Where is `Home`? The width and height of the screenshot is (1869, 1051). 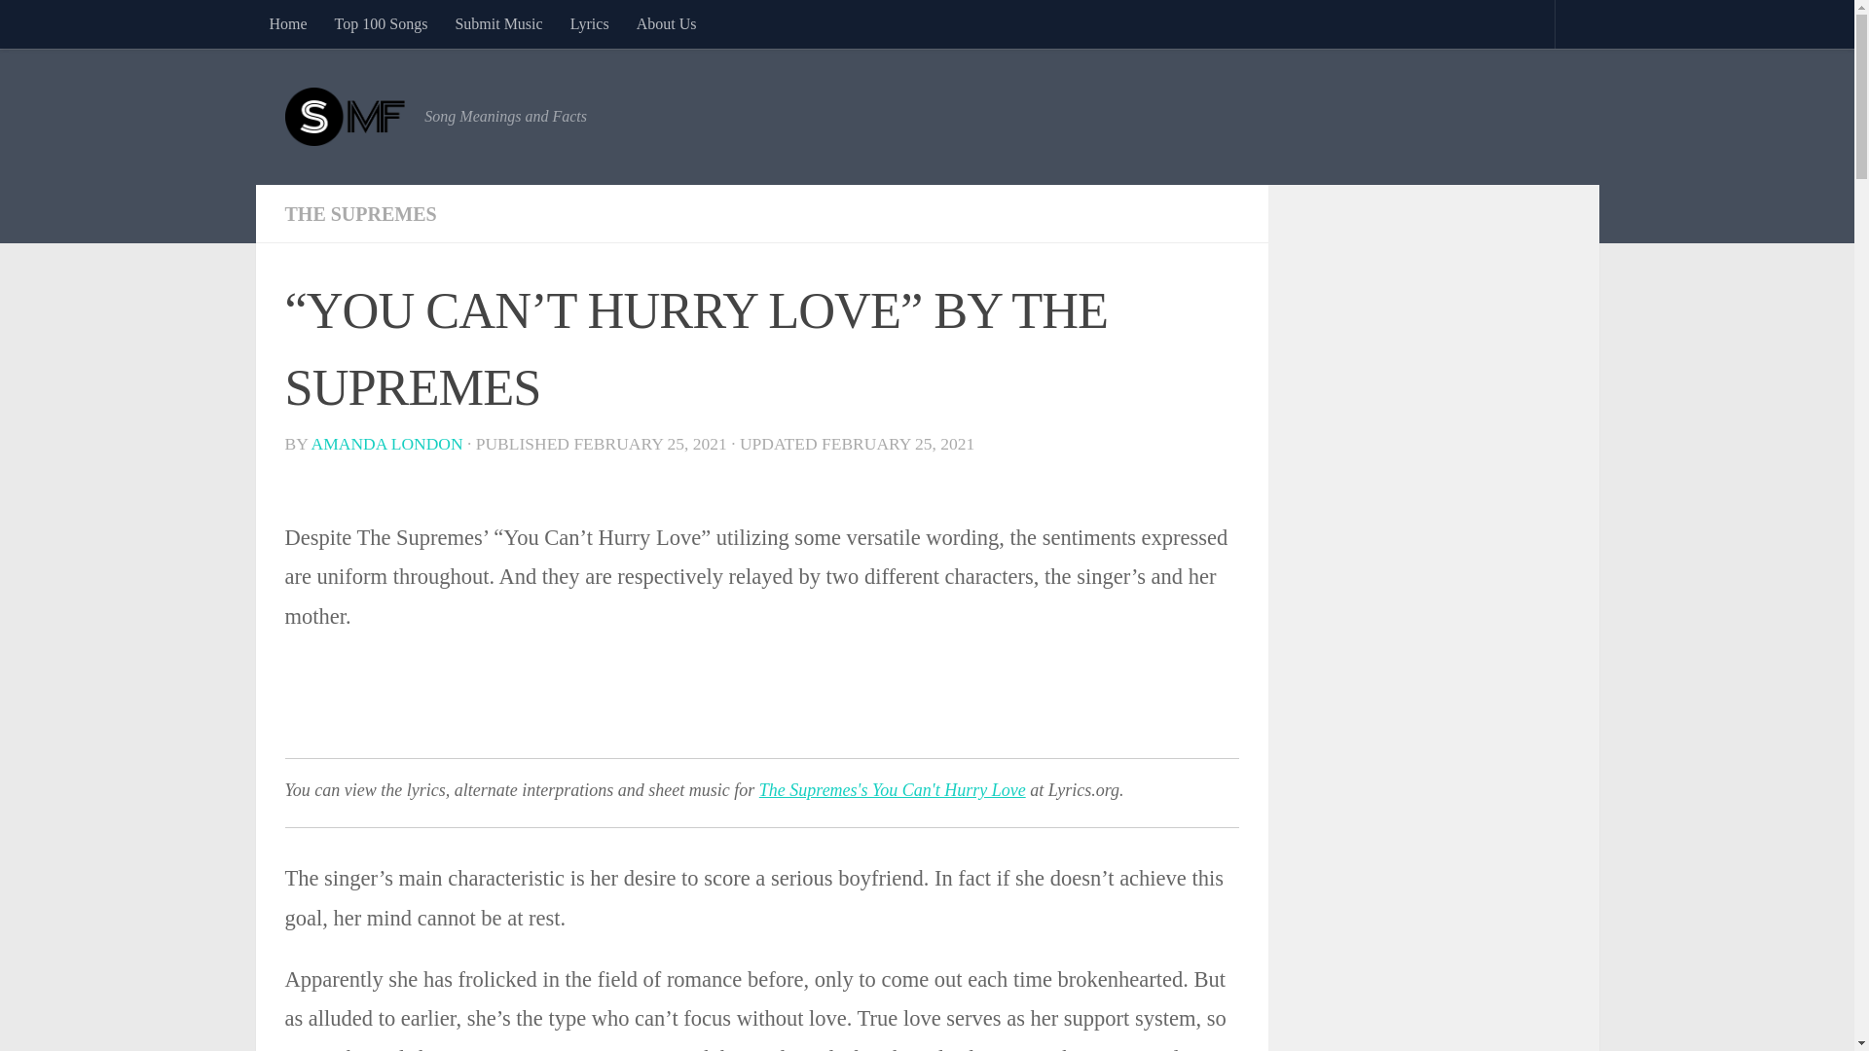 Home is located at coordinates (286, 23).